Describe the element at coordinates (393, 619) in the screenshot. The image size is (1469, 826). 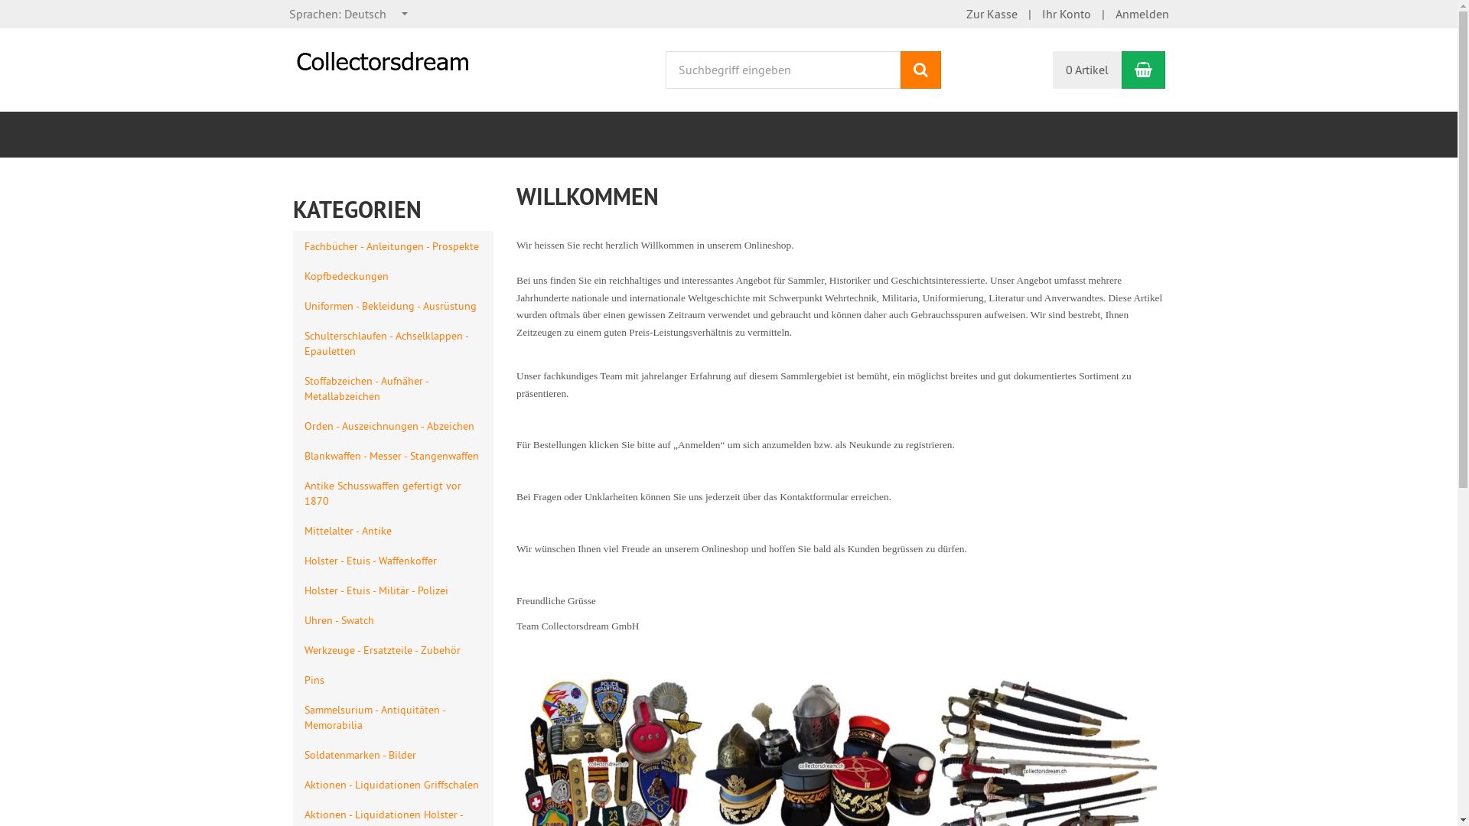
I see `Uhren - Swatch` at that location.